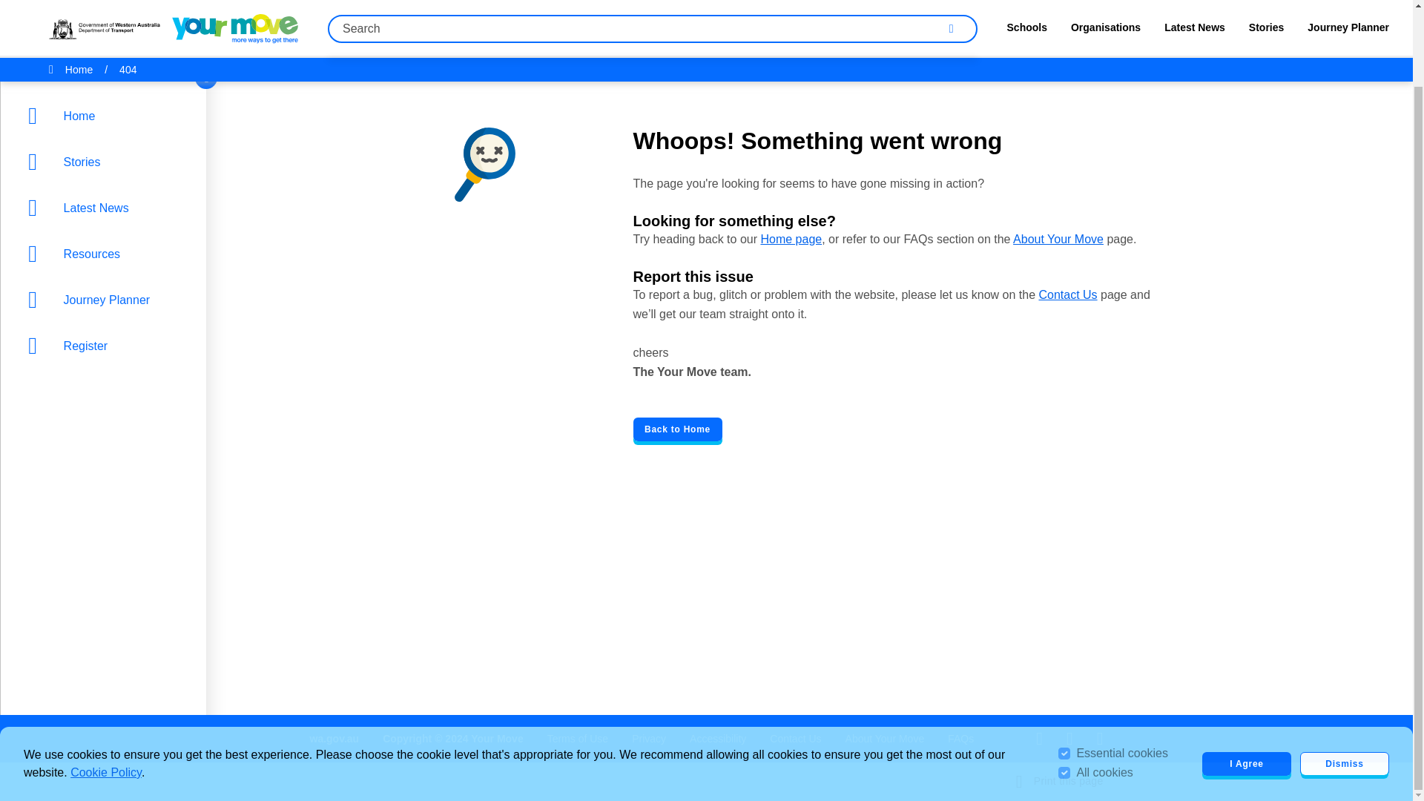 The width and height of the screenshot is (1424, 801). What do you see at coordinates (678, 429) in the screenshot?
I see `Back to Home` at bounding box center [678, 429].